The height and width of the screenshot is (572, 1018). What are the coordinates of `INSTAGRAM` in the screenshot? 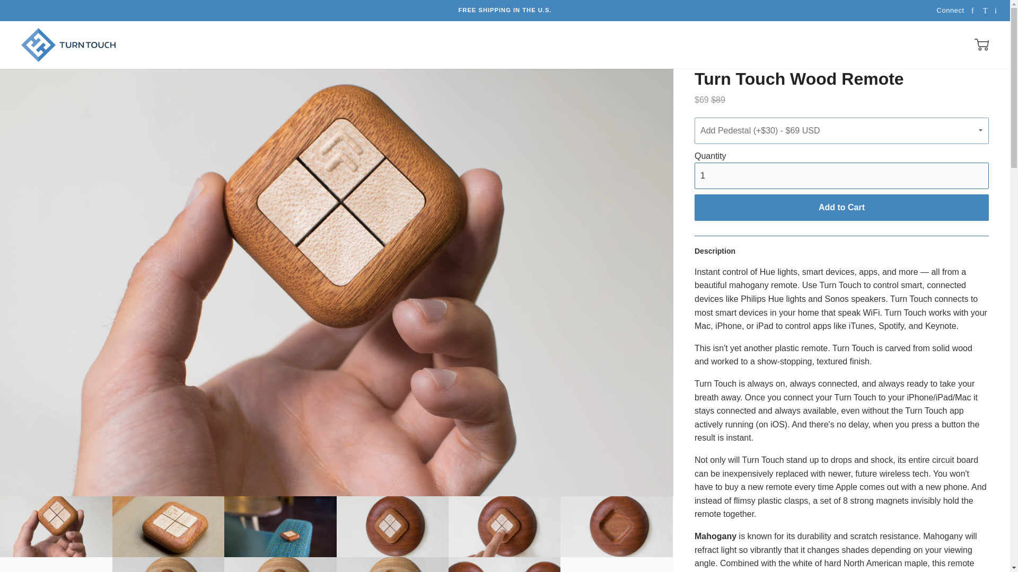 It's located at (997, 11).